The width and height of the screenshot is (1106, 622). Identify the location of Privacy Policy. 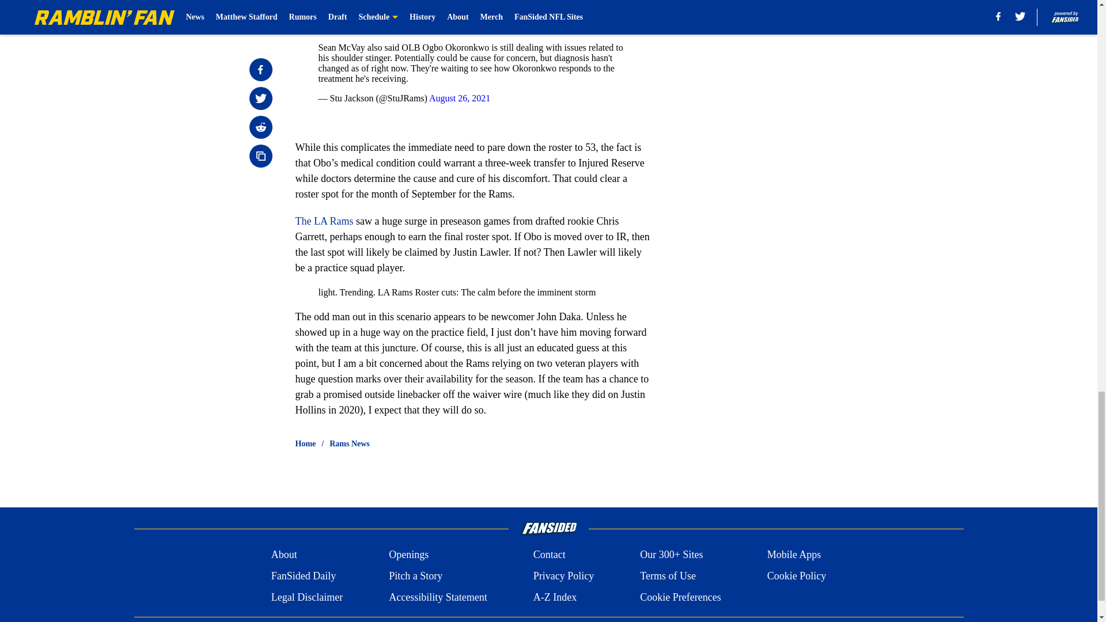
(563, 576).